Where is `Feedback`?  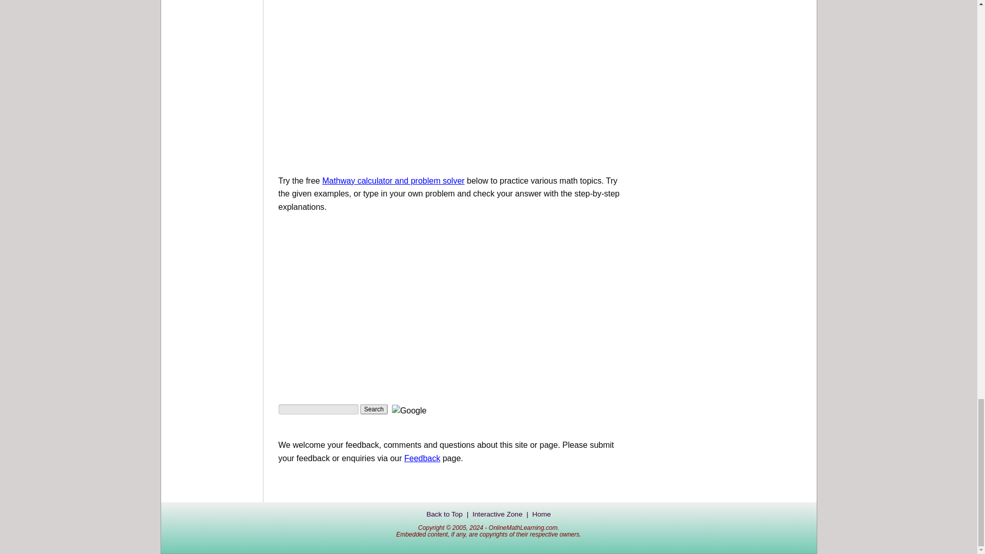
Feedback is located at coordinates (422, 458).